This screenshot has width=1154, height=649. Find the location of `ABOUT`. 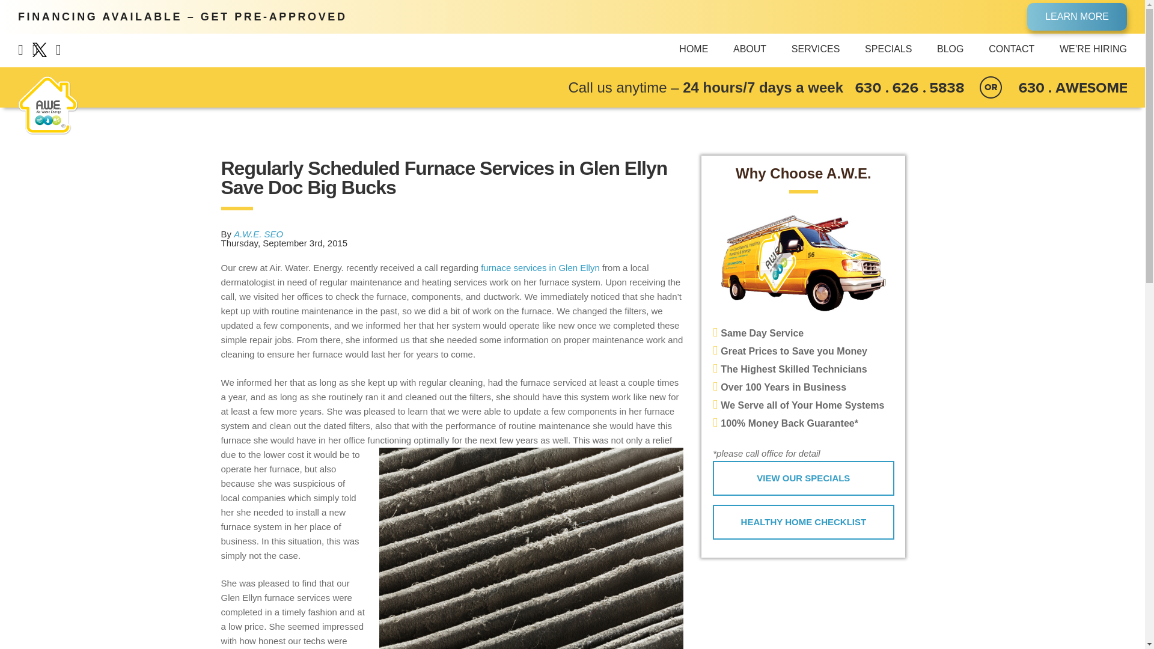

ABOUT is located at coordinates (749, 49).